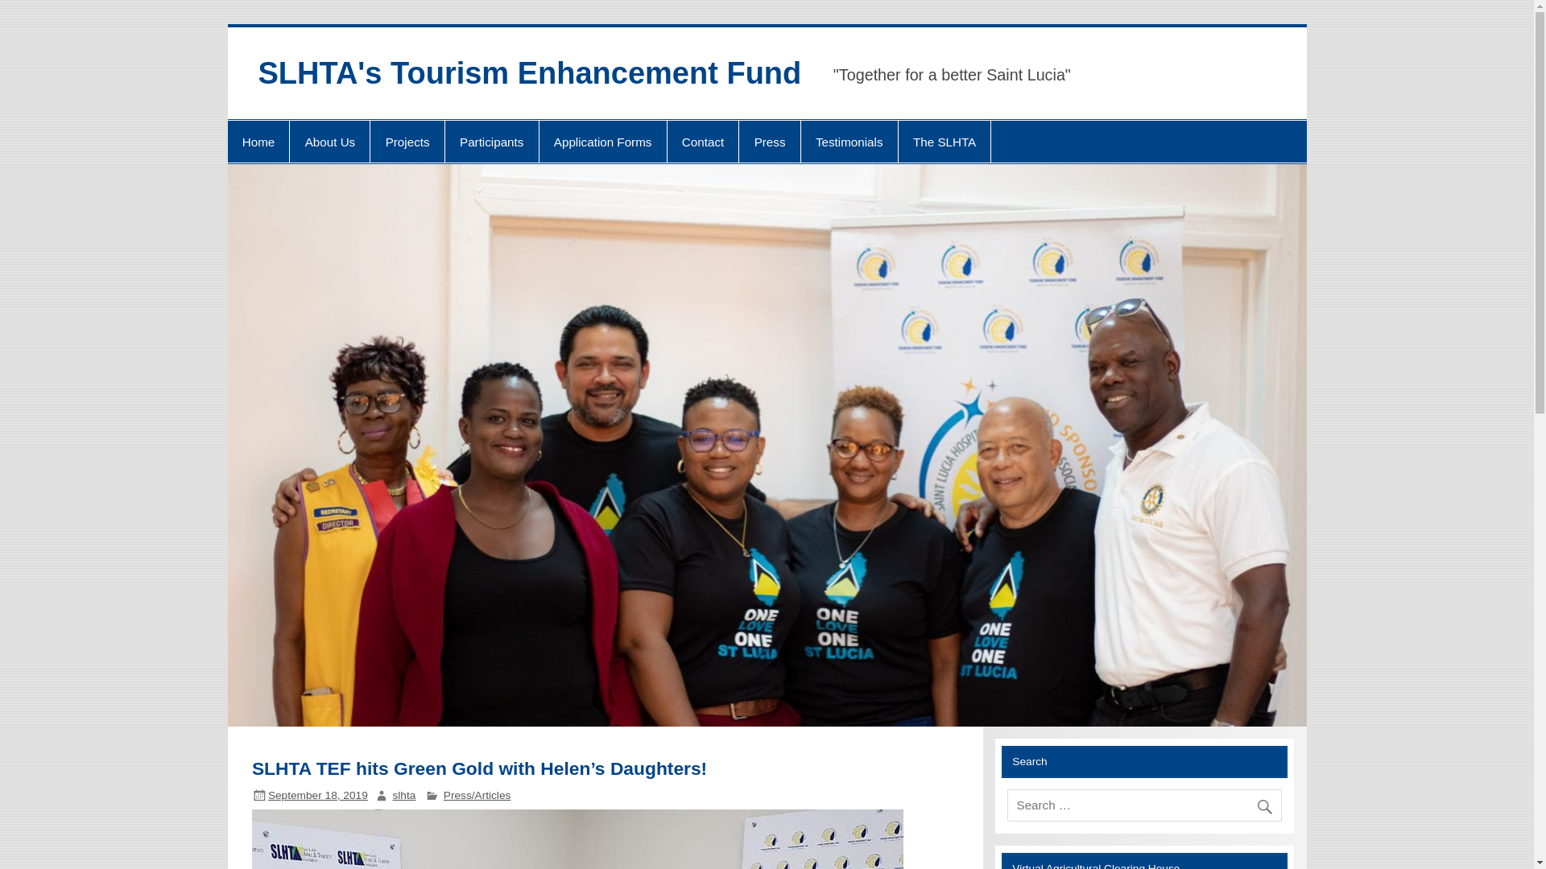  Describe the element at coordinates (529, 73) in the screenshot. I see `SLHTA's Tourism Enhancement Fund` at that location.